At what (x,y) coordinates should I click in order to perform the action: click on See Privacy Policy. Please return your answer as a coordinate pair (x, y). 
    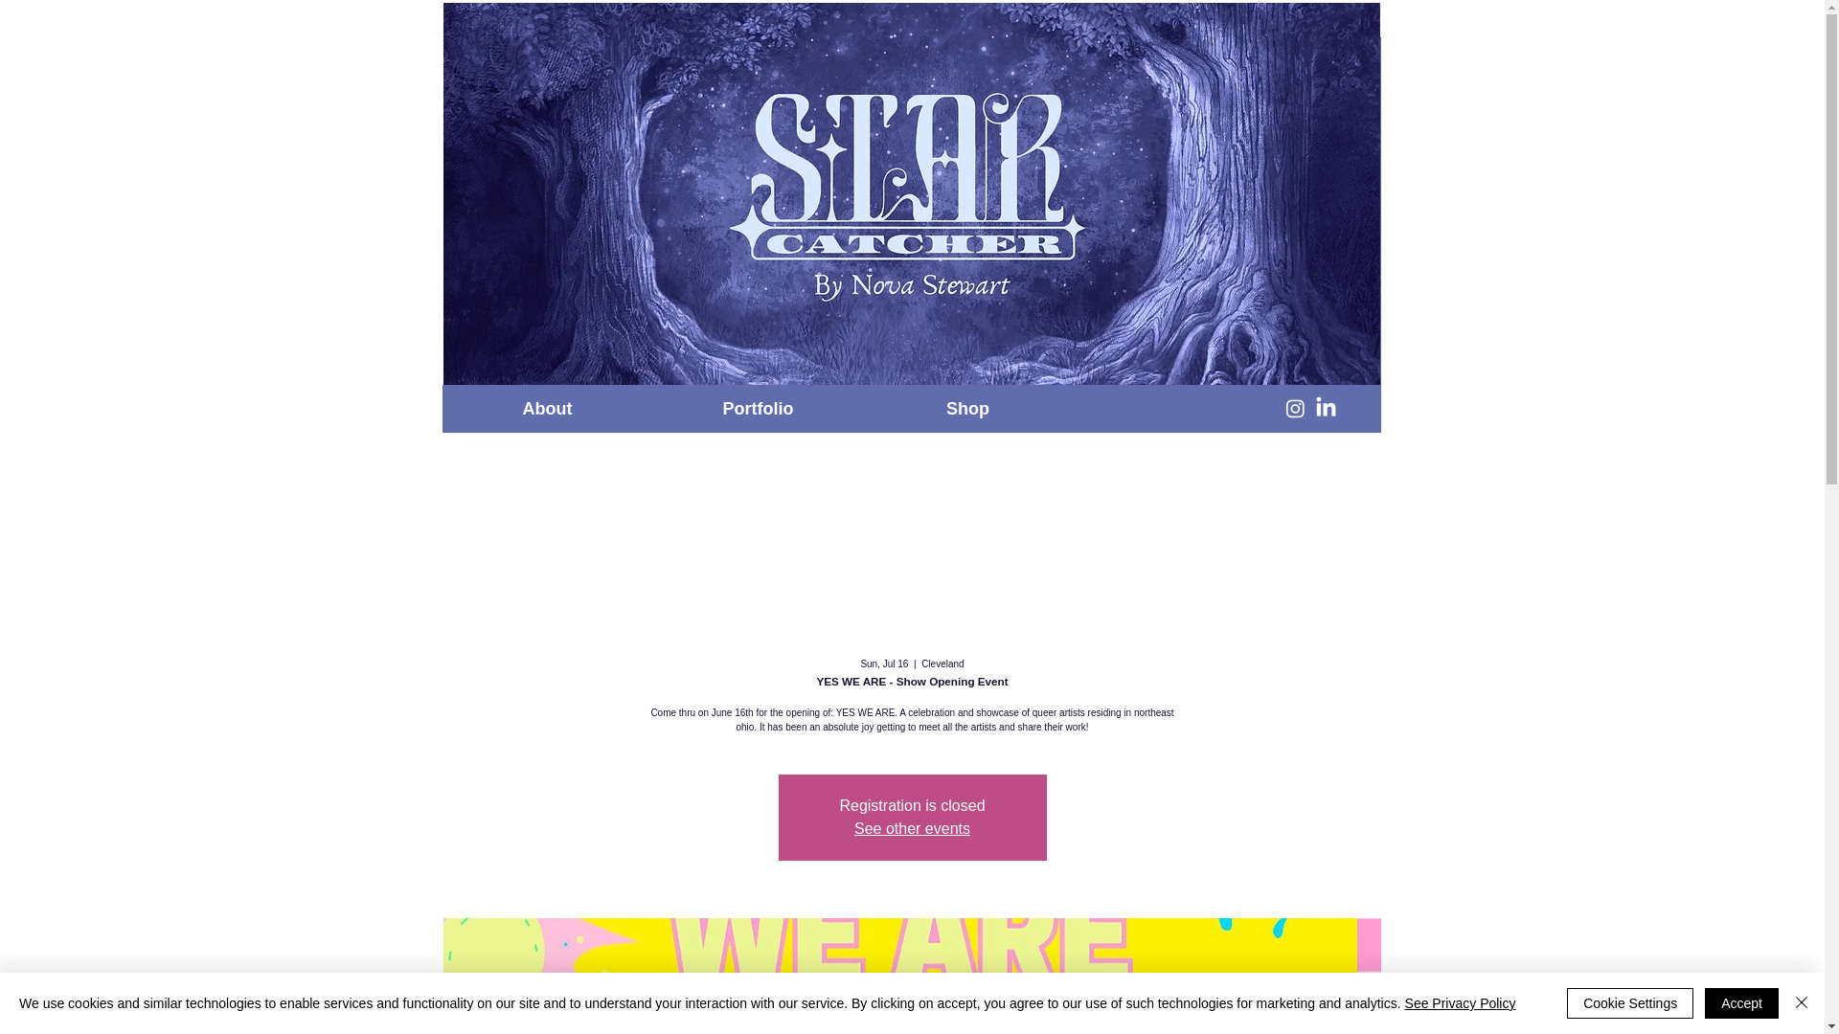
    Looking at the image, I should click on (1460, 1003).